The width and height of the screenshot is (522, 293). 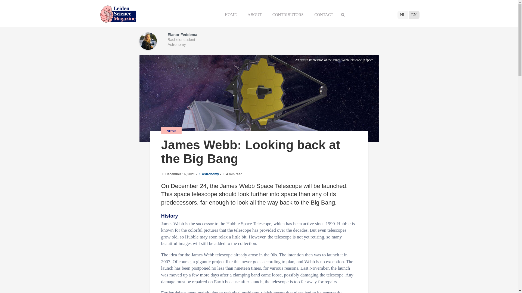 I want to click on CONTACT, so click(x=324, y=15).